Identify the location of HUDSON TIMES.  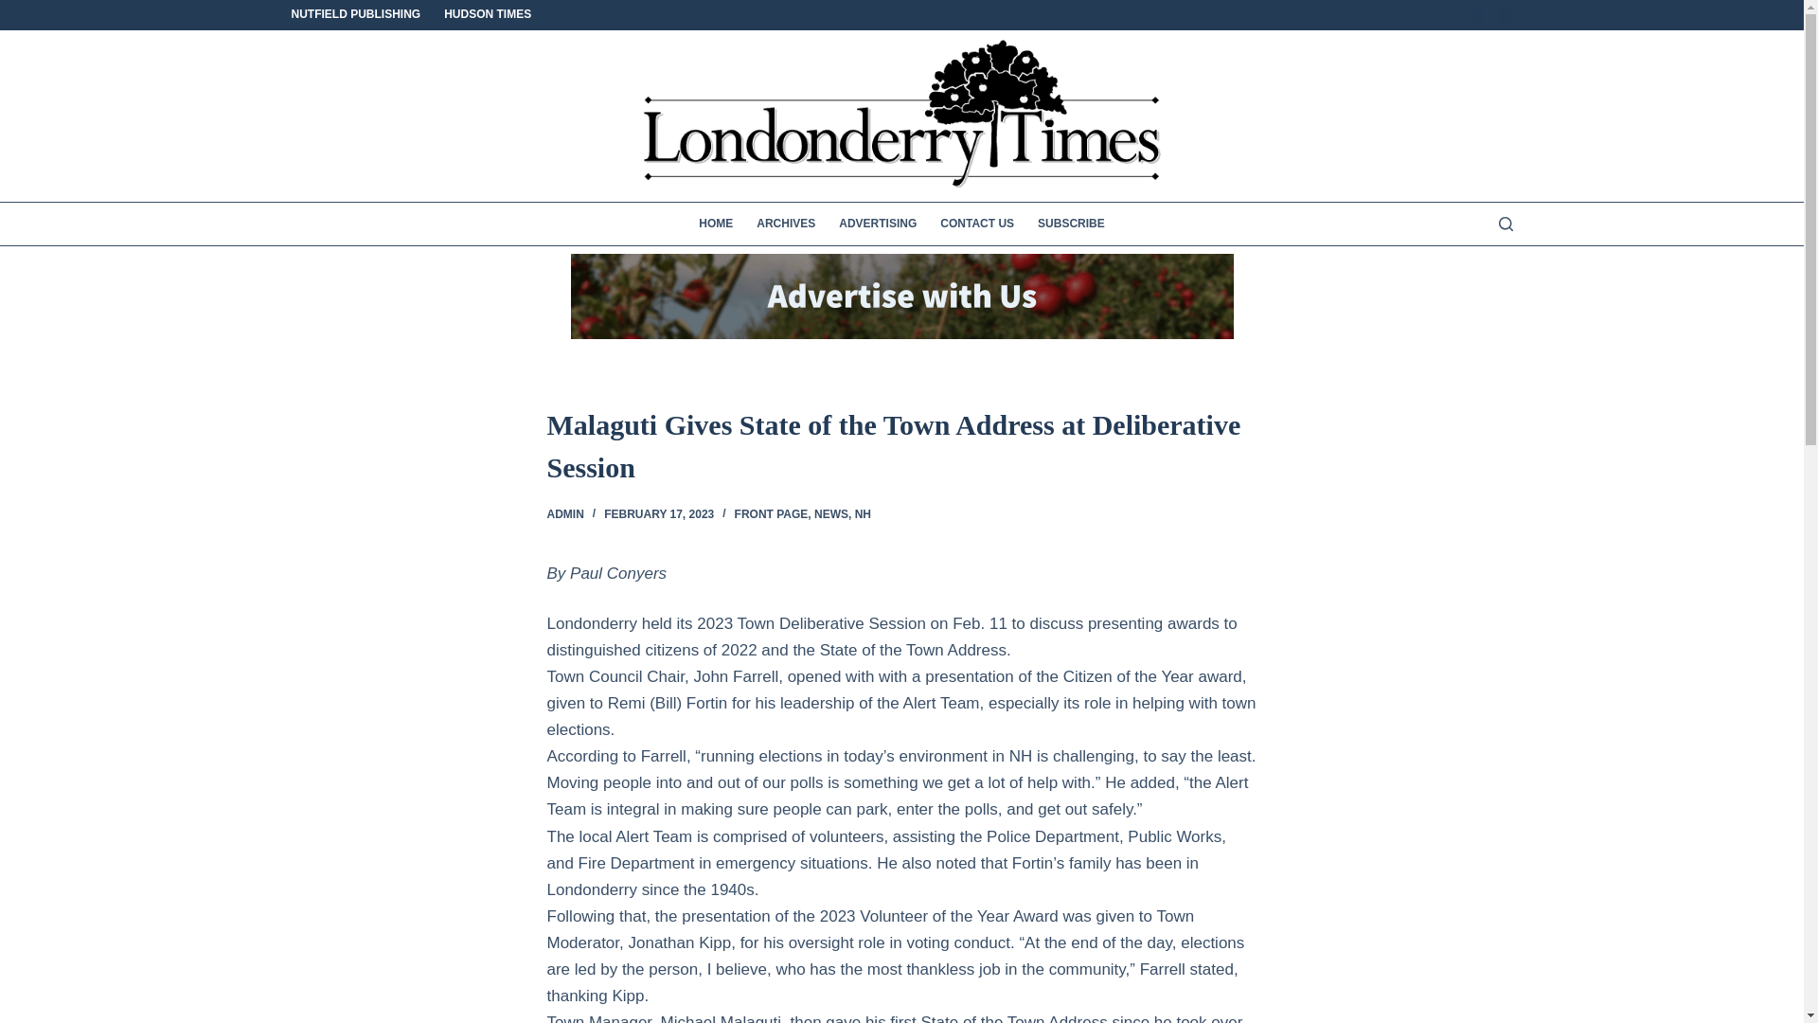
(482, 15).